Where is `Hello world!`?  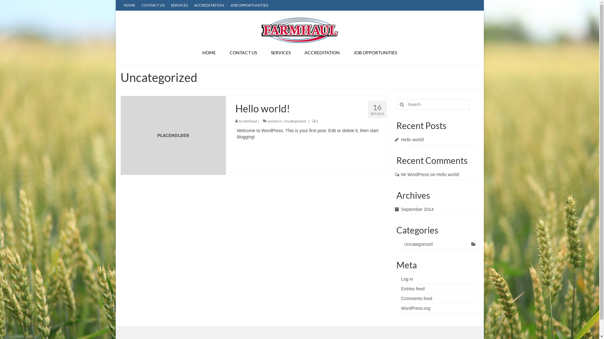
Hello world! is located at coordinates (174, 135).